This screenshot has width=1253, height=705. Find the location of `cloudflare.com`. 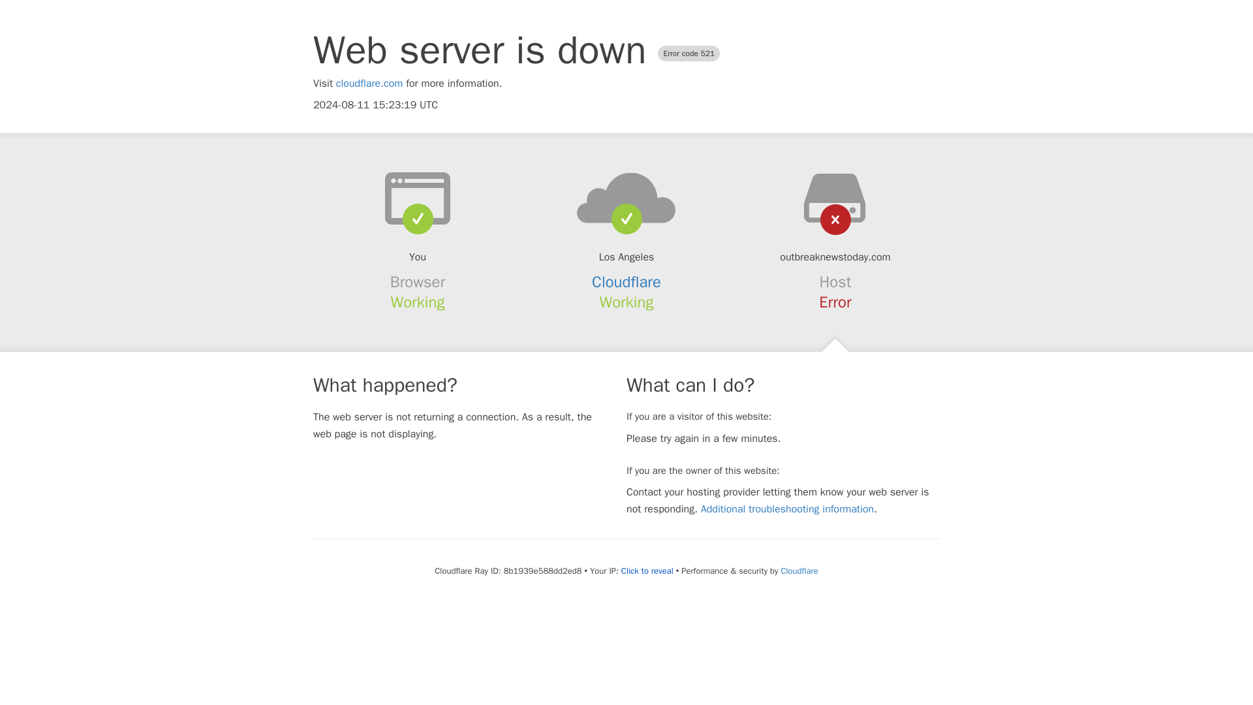

cloudflare.com is located at coordinates (369, 84).